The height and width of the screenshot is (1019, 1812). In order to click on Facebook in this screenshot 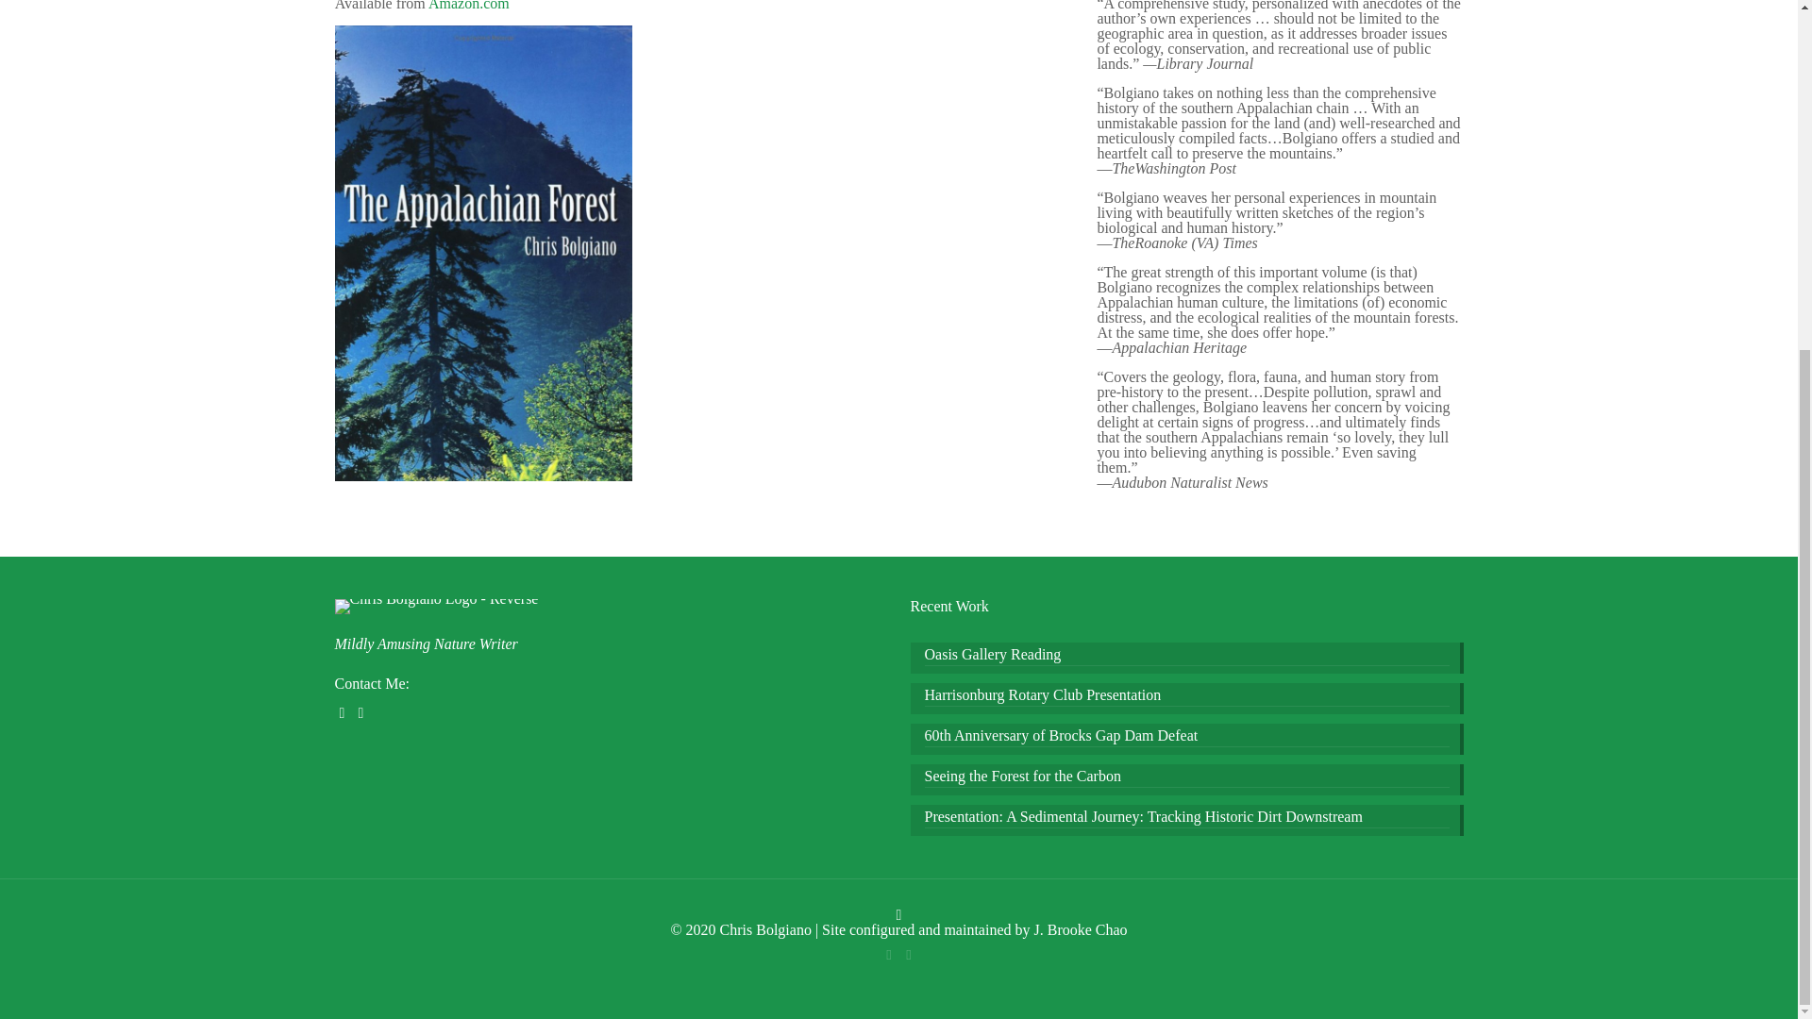, I will do `click(344, 712)`.